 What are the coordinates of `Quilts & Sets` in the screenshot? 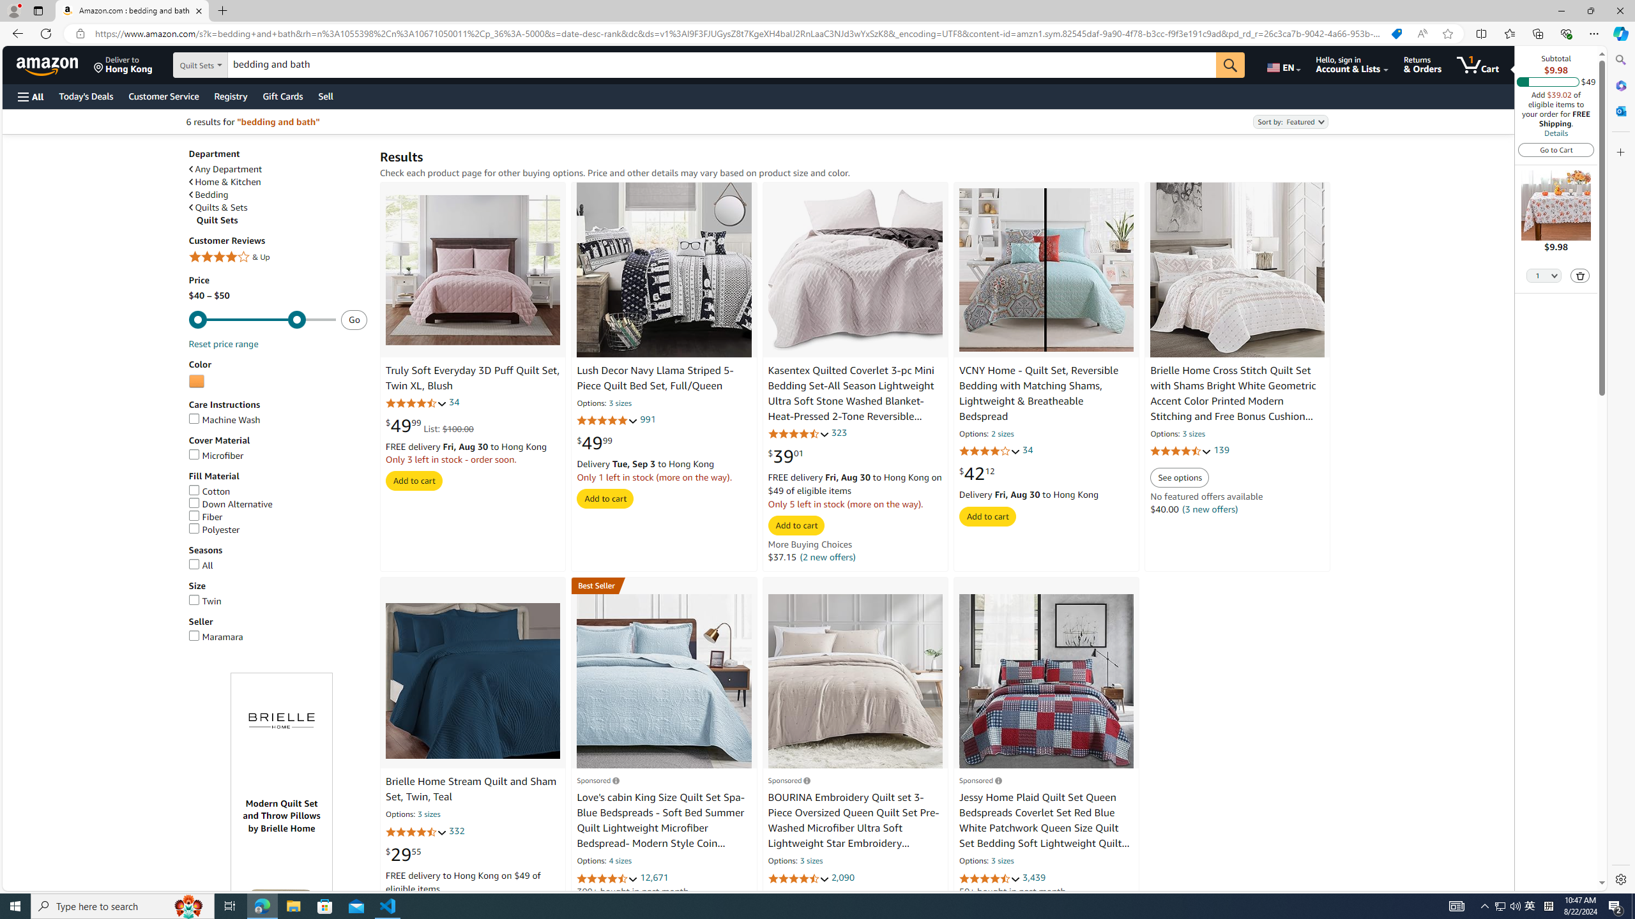 It's located at (278, 207).